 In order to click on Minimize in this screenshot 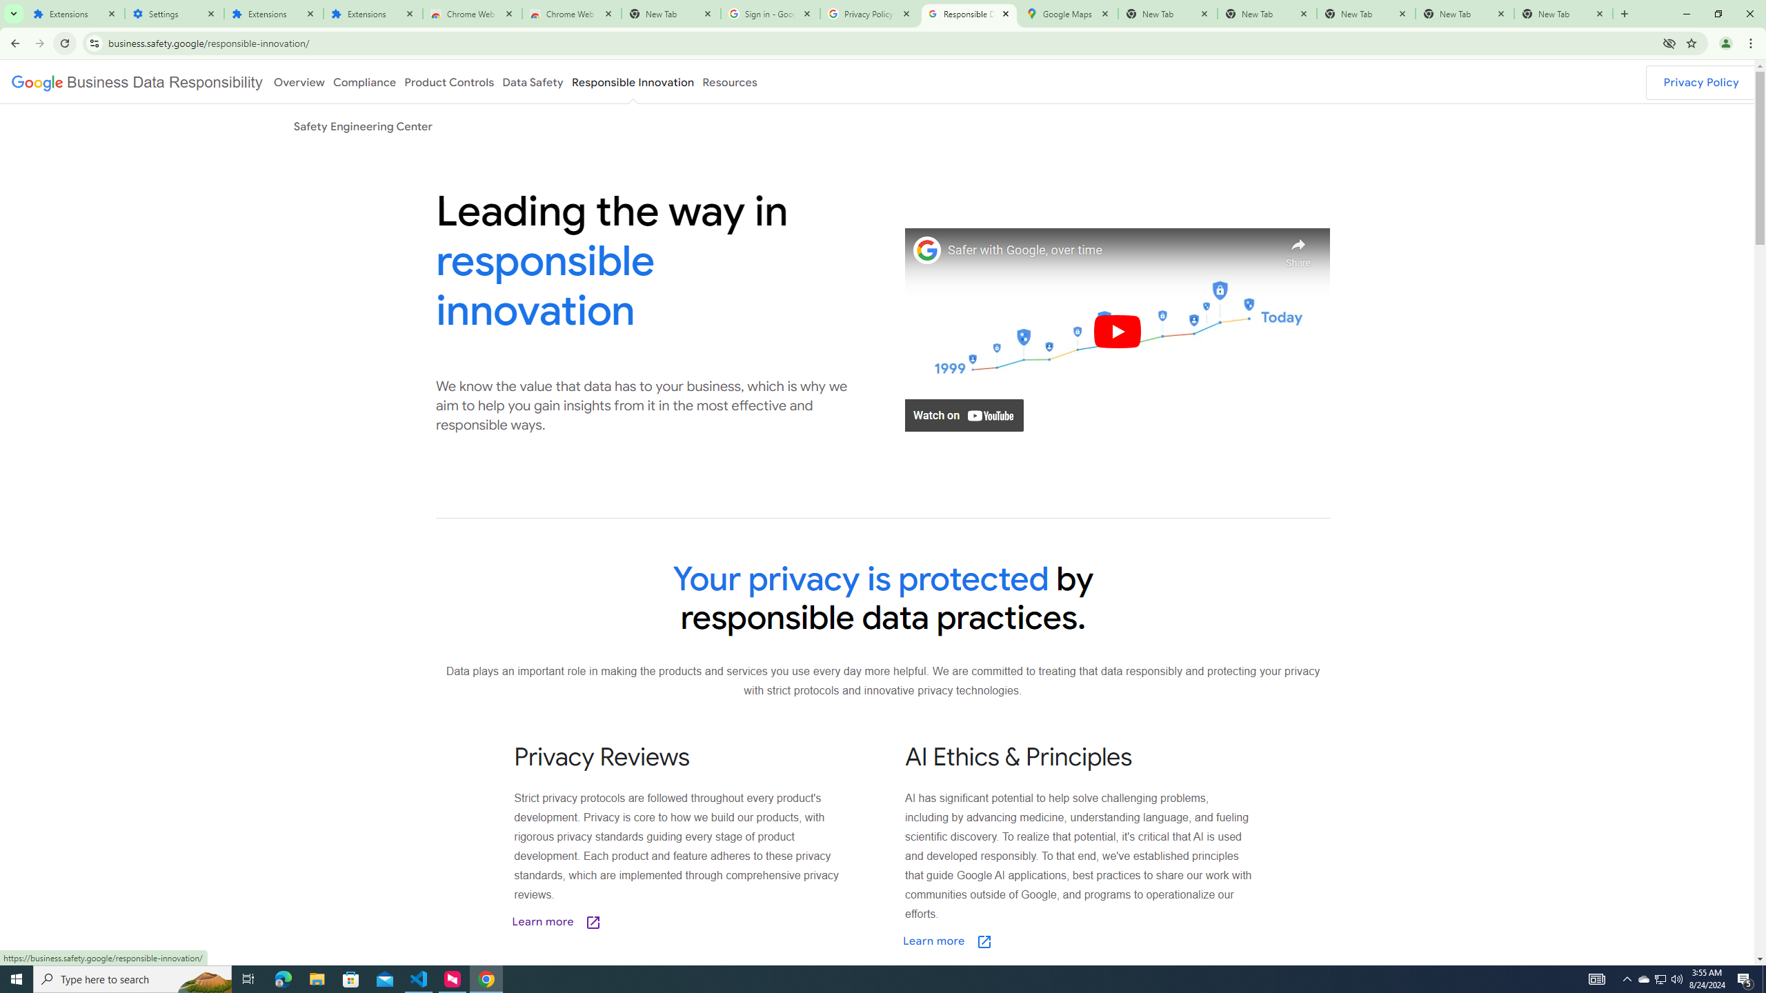, I will do `click(1686, 14)`.